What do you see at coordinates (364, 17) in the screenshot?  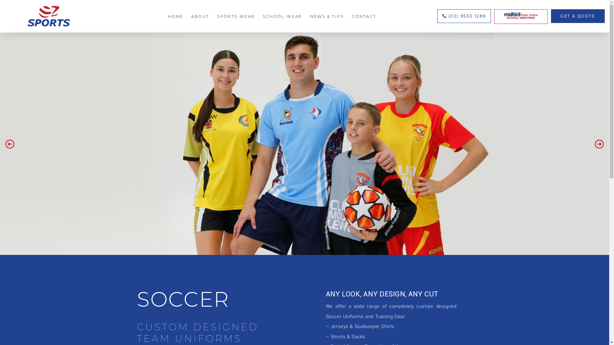 I see `CONTACT` at bounding box center [364, 17].